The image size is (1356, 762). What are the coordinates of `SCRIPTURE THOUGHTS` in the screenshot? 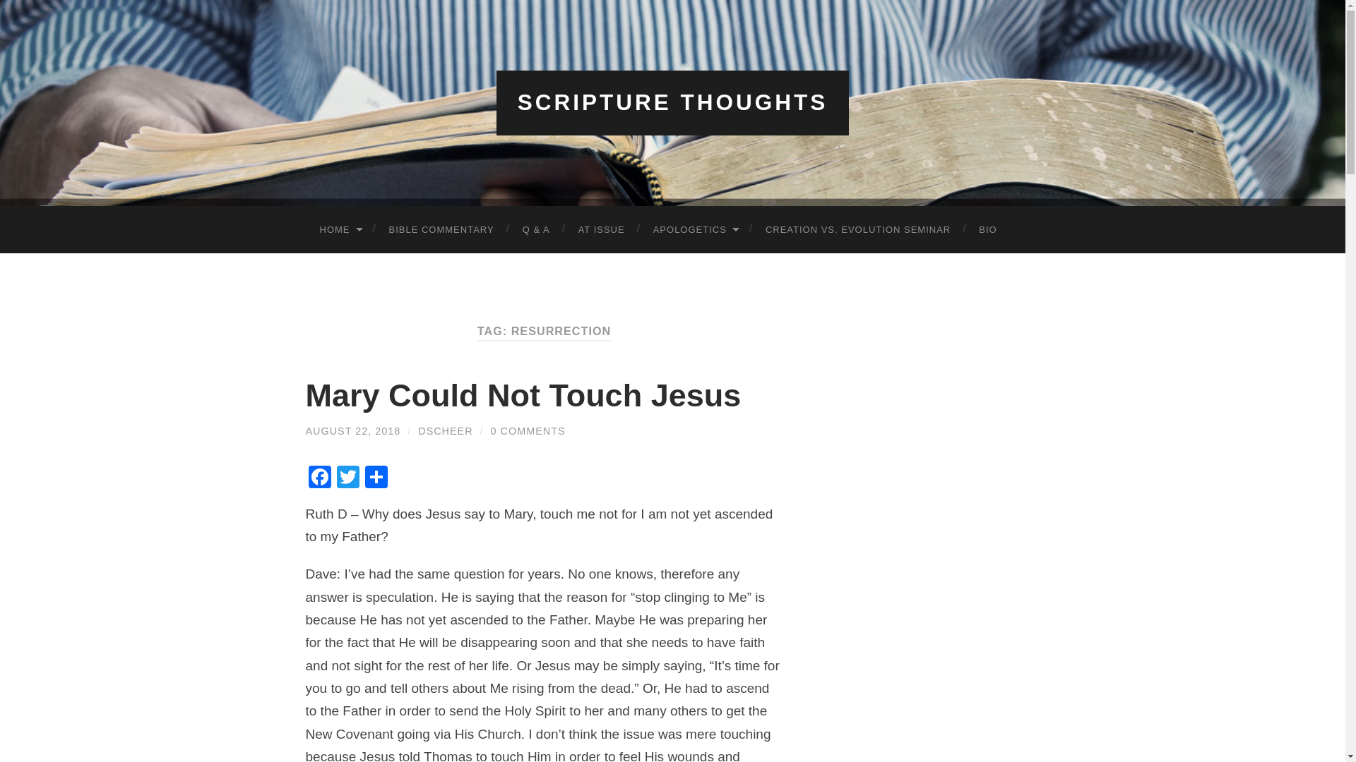 It's located at (673, 102).